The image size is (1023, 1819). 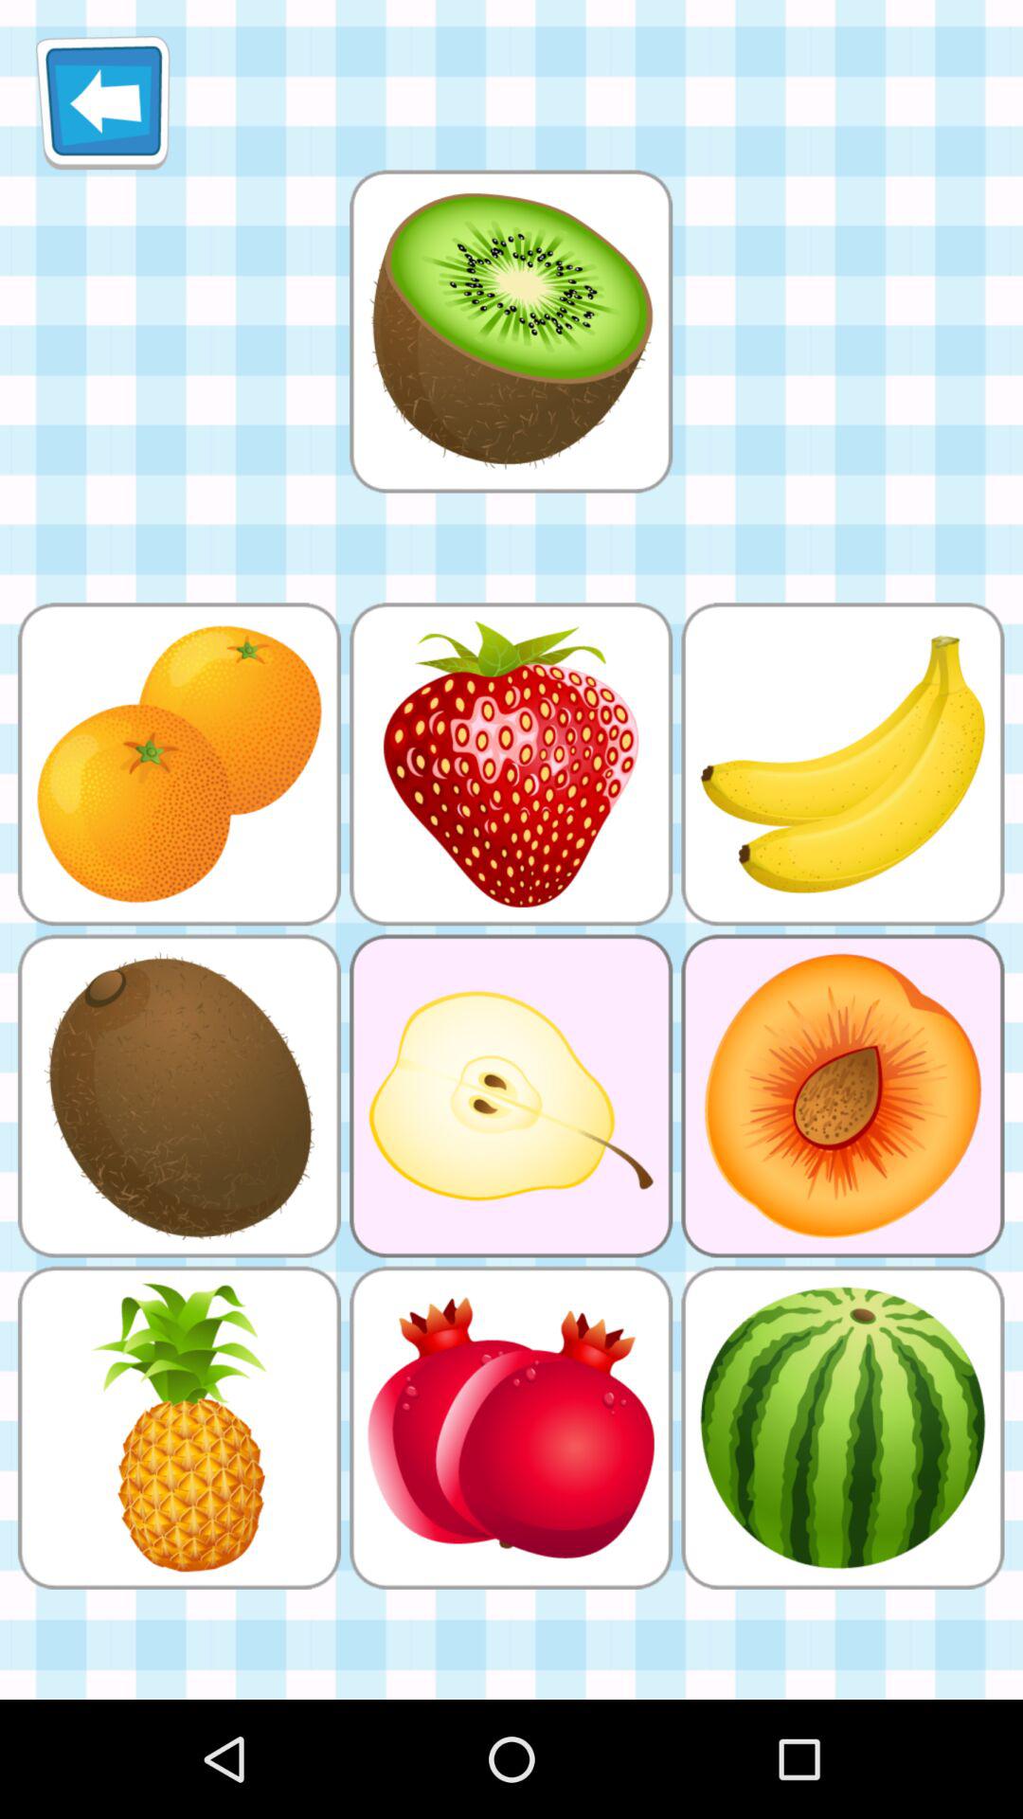 I want to click on select fruit, so click(x=511, y=332).